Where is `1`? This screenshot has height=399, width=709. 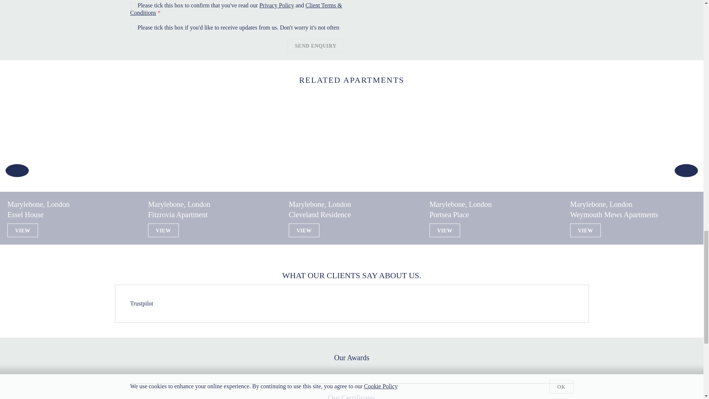
1 is located at coordinates (133, 5).